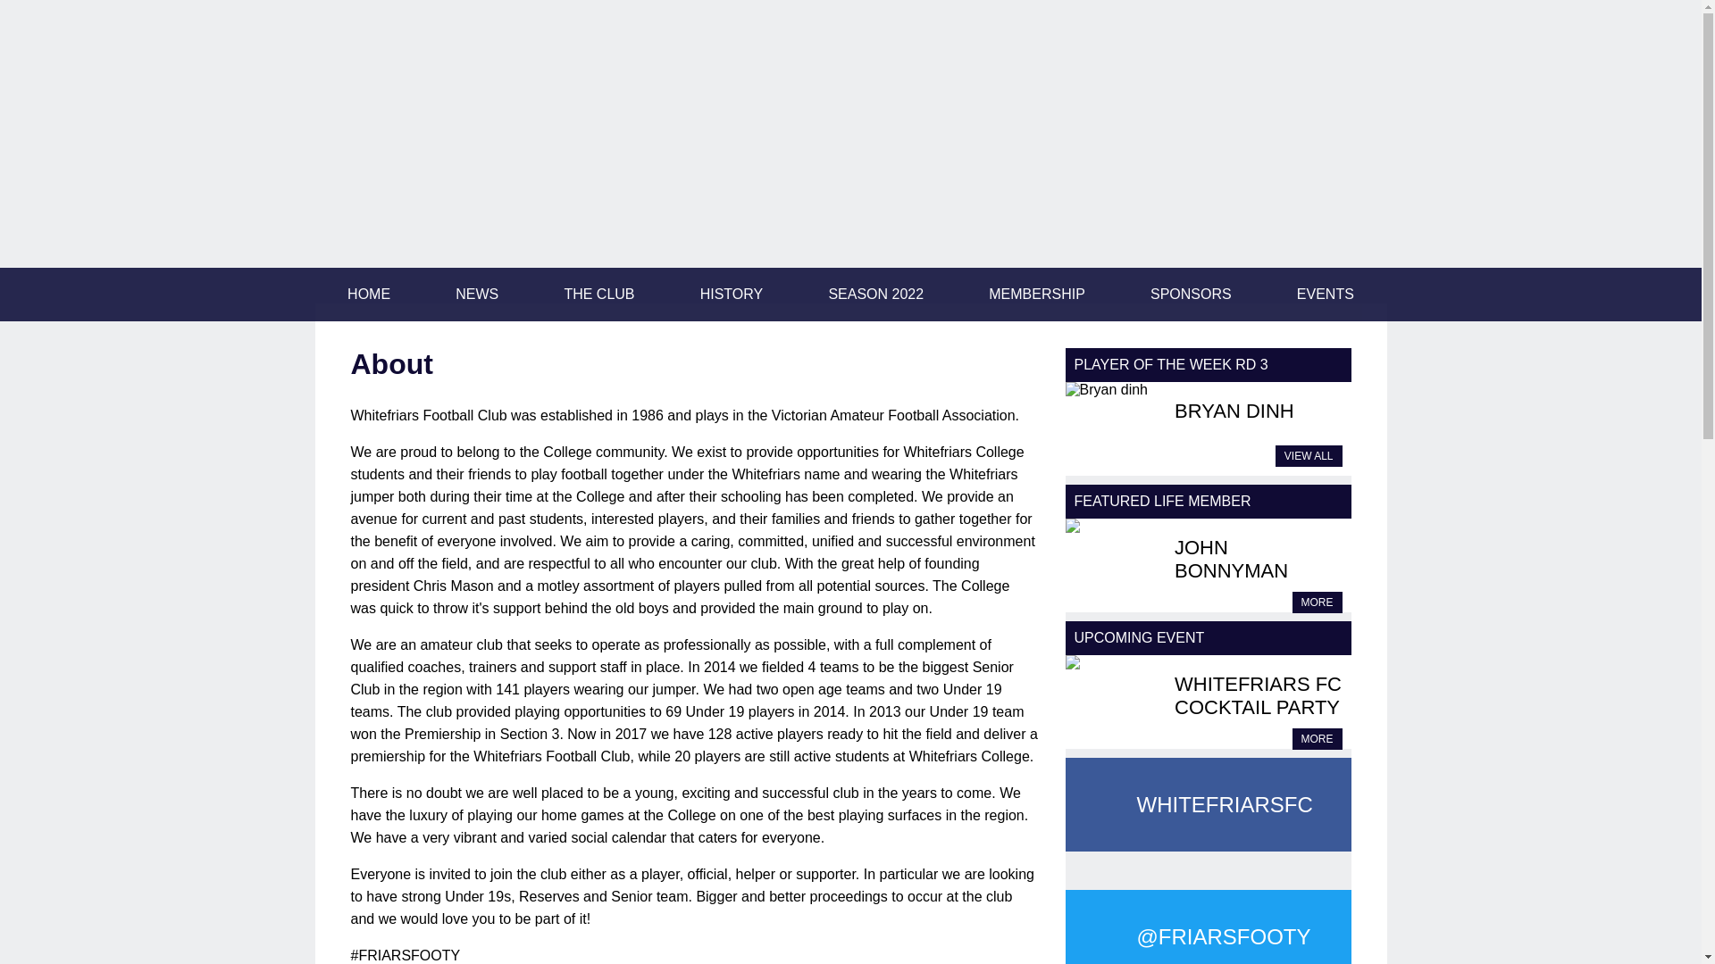 This screenshot has width=1715, height=964. Describe the element at coordinates (1208, 803) in the screenshot. I see `WHITEFRIARSFC` at that location.